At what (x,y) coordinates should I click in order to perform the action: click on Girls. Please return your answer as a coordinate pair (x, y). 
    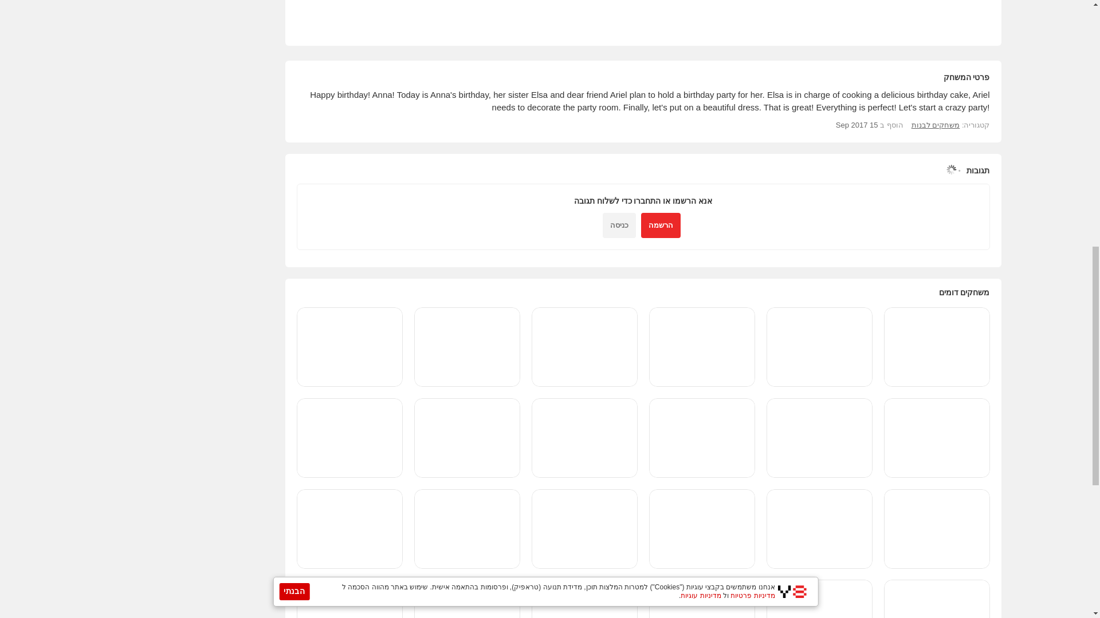
    Looking at the image, I should click on (936, 125).